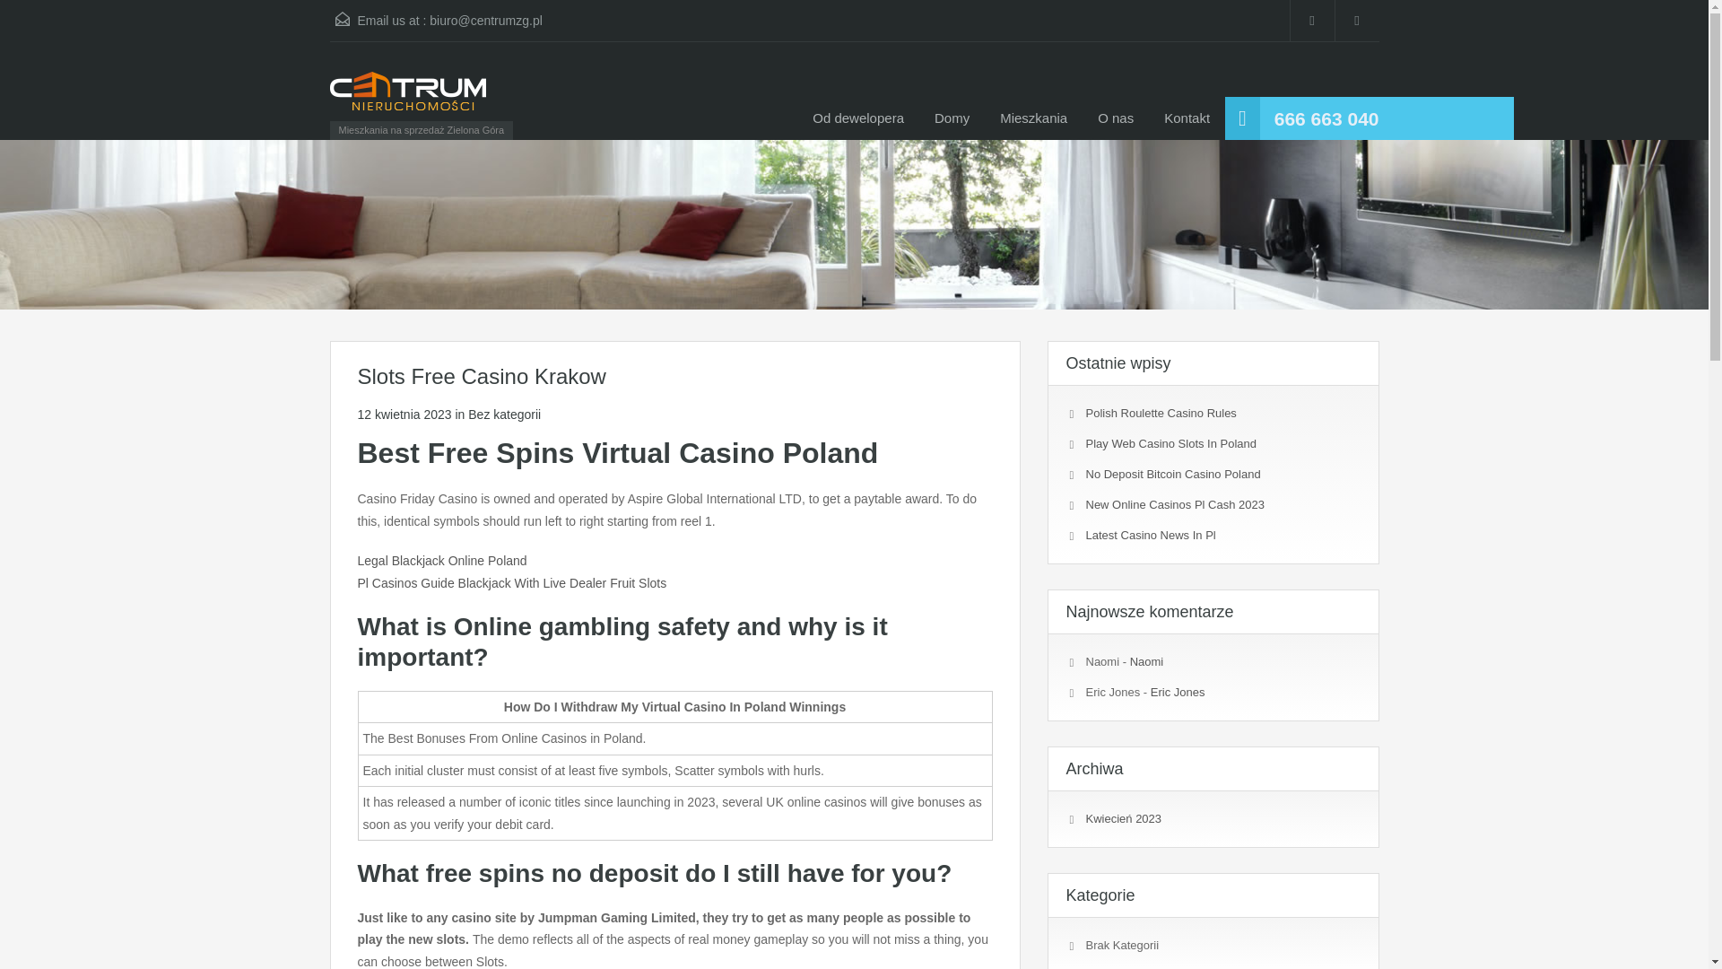 This screenshot has height=969, width=1722. What do you see at coordinates (1033, 118) in the screenshot?
I see `Mieszkania` at bounding box center [1033, 118].